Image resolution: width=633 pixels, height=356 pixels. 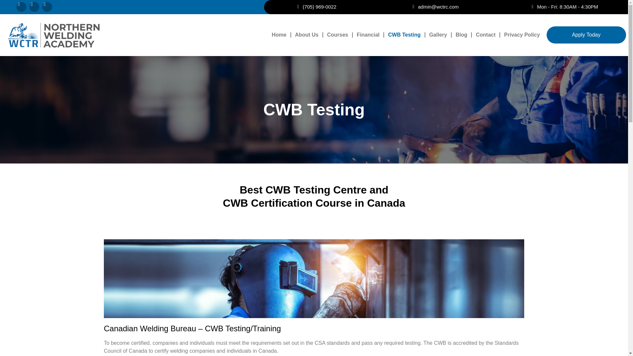 What do you see at coordinates (438, 35) in the screenshot?
I see `Gallery` at bounding box center [438, 35].